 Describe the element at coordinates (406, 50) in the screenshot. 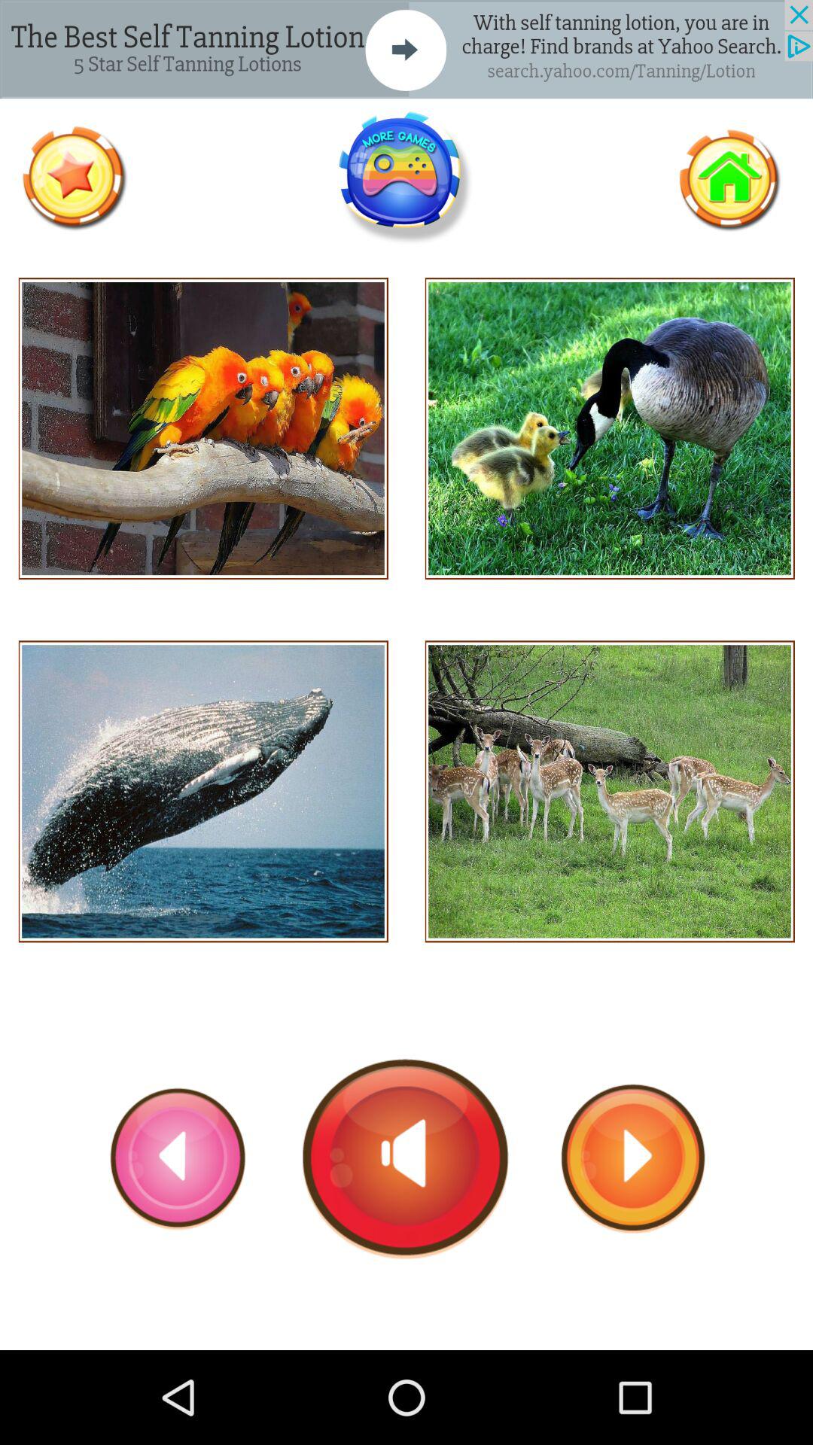

I see `advertisement` at that location.